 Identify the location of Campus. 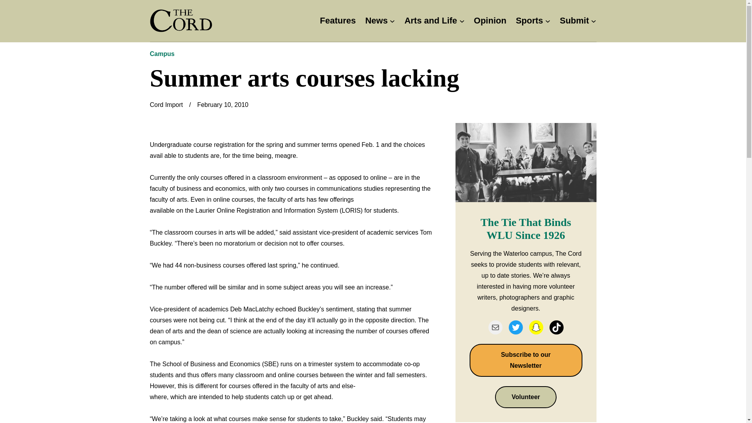
(162, 53).